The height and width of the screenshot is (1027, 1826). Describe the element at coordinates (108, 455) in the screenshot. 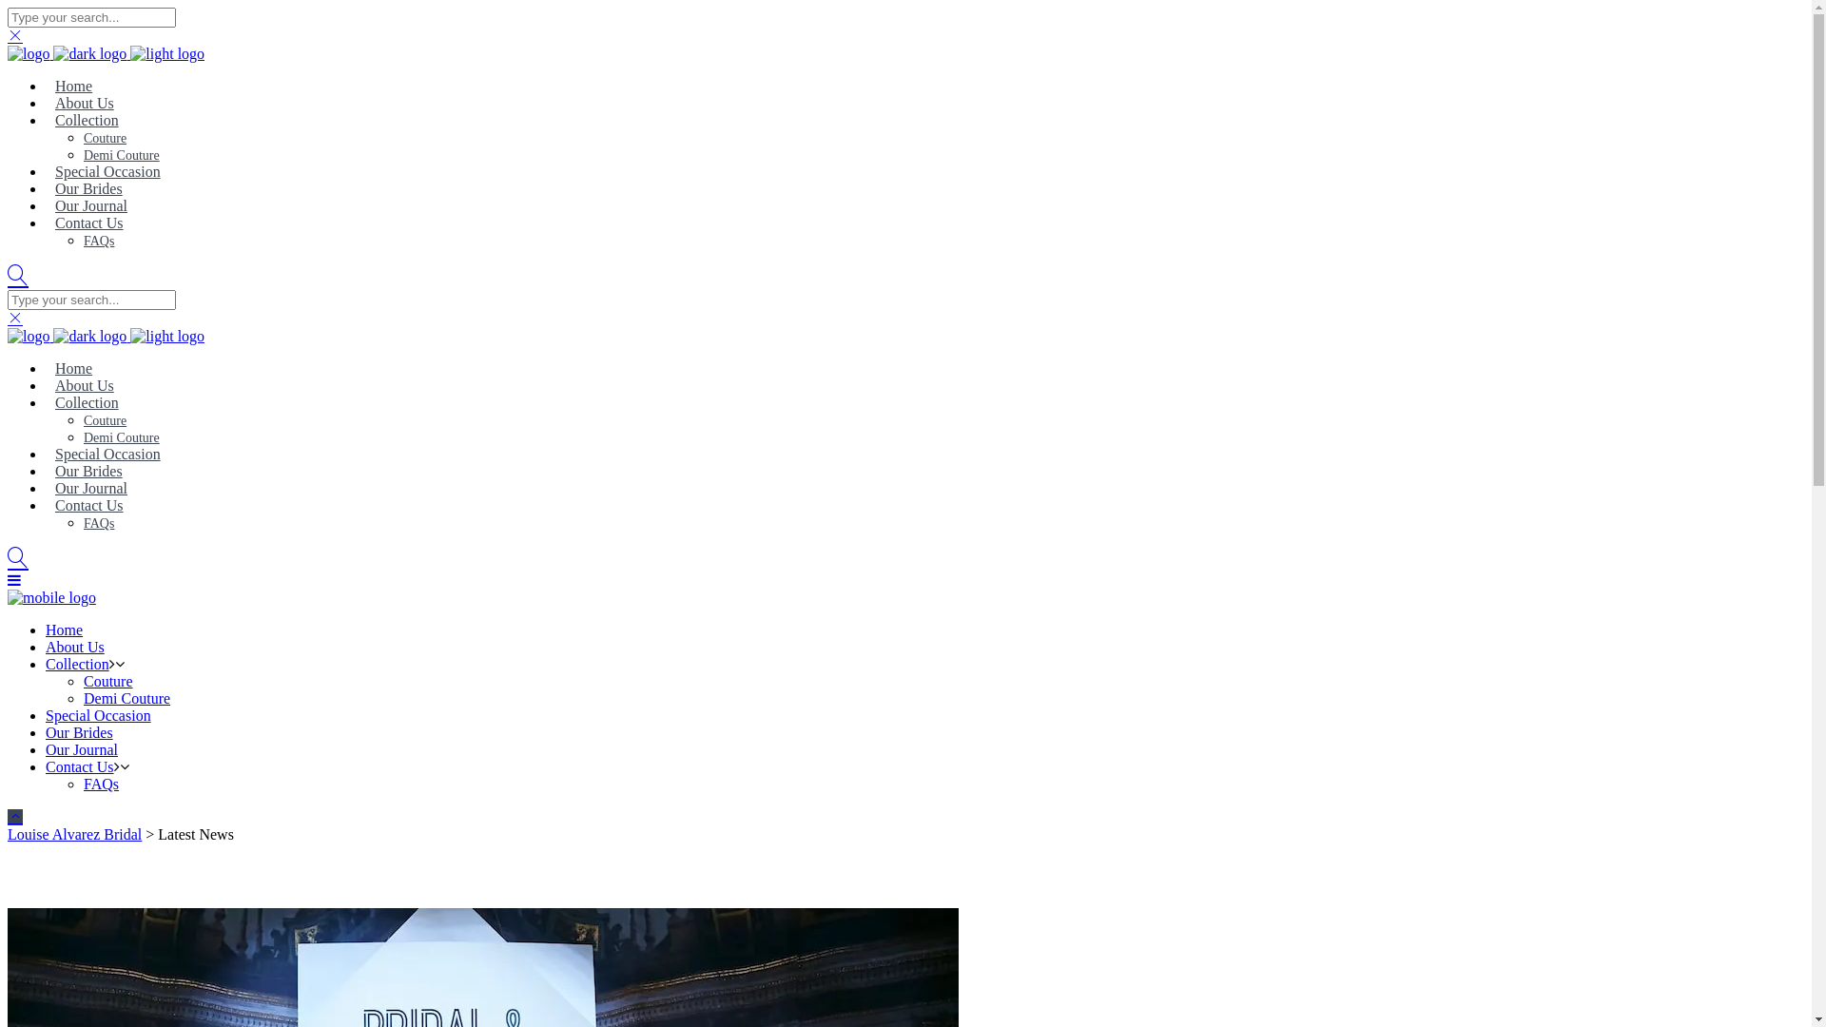

I see `Special Occasion` at that location.